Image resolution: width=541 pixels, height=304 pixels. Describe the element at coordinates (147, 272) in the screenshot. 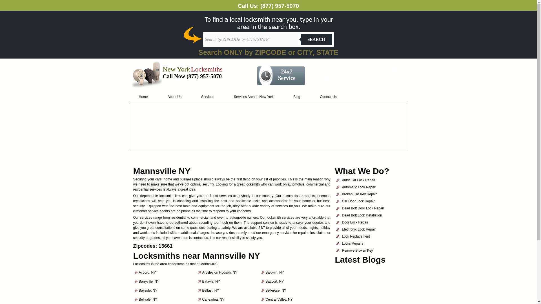

I see `Accord, NY` at that location.